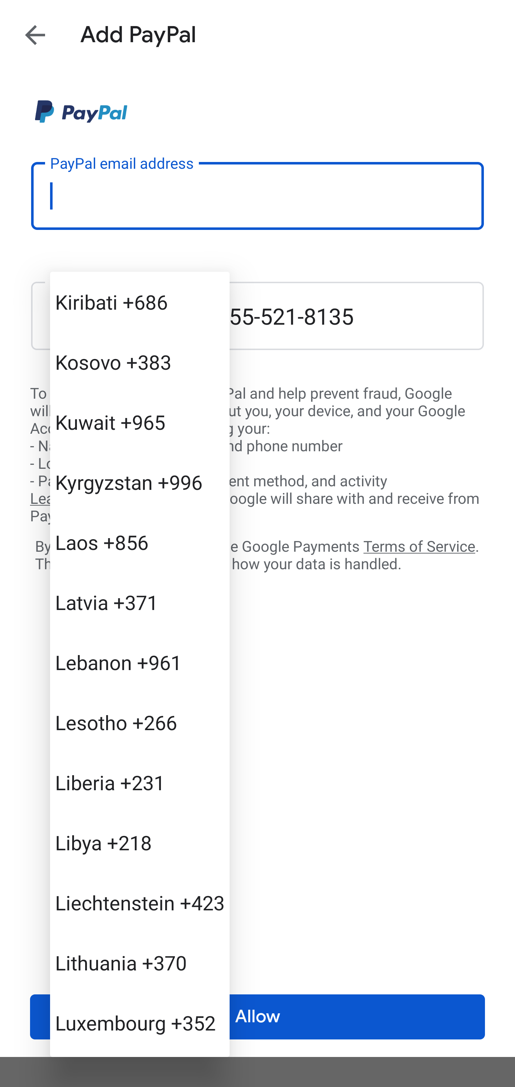 Image resolution: width=515 pixels, height=1087 pixels. What do you see at coordinates (139, 963) in the screenshot?
I see `Lithuania +370` at bounding box center [139, 963].